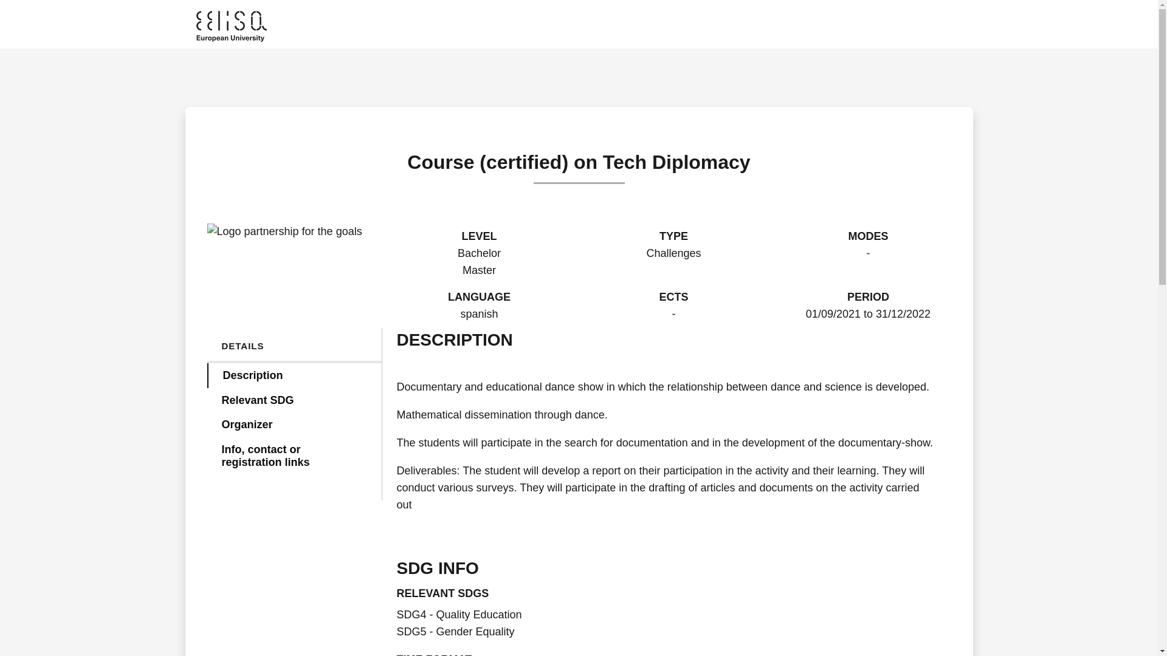  I want to click on Relevant SDG  , so click(294, 401).